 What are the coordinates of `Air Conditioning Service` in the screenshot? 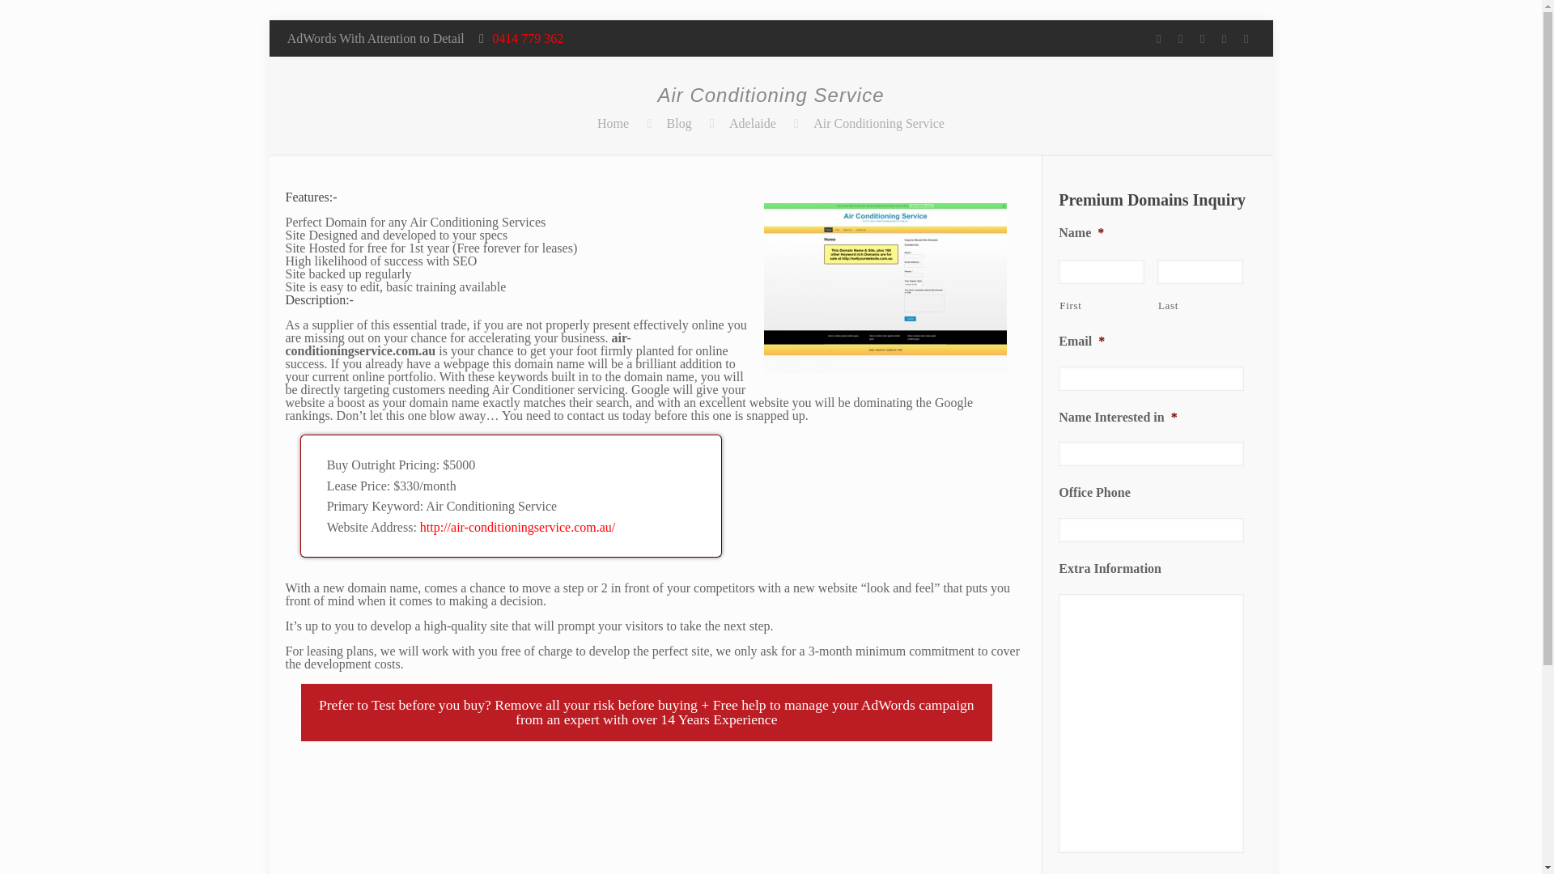 It's located at (879, 123).